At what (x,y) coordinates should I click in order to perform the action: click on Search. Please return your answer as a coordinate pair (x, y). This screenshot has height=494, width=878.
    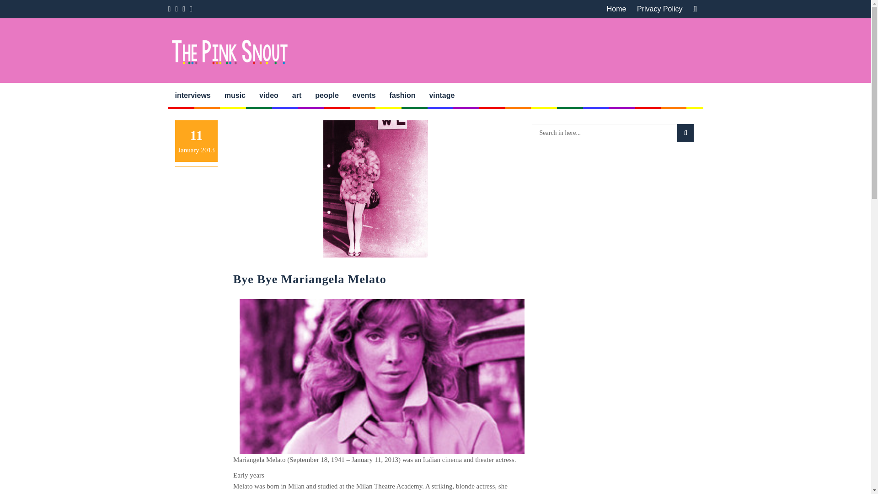
    Looking at the image, I should click on (685, 133).